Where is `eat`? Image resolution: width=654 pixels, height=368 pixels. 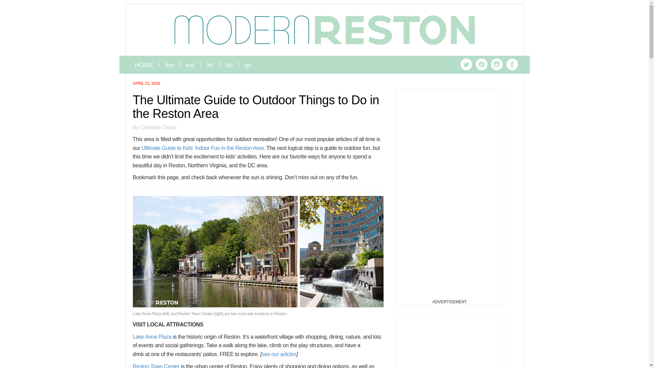
eat is located at coordinates (190, 65).